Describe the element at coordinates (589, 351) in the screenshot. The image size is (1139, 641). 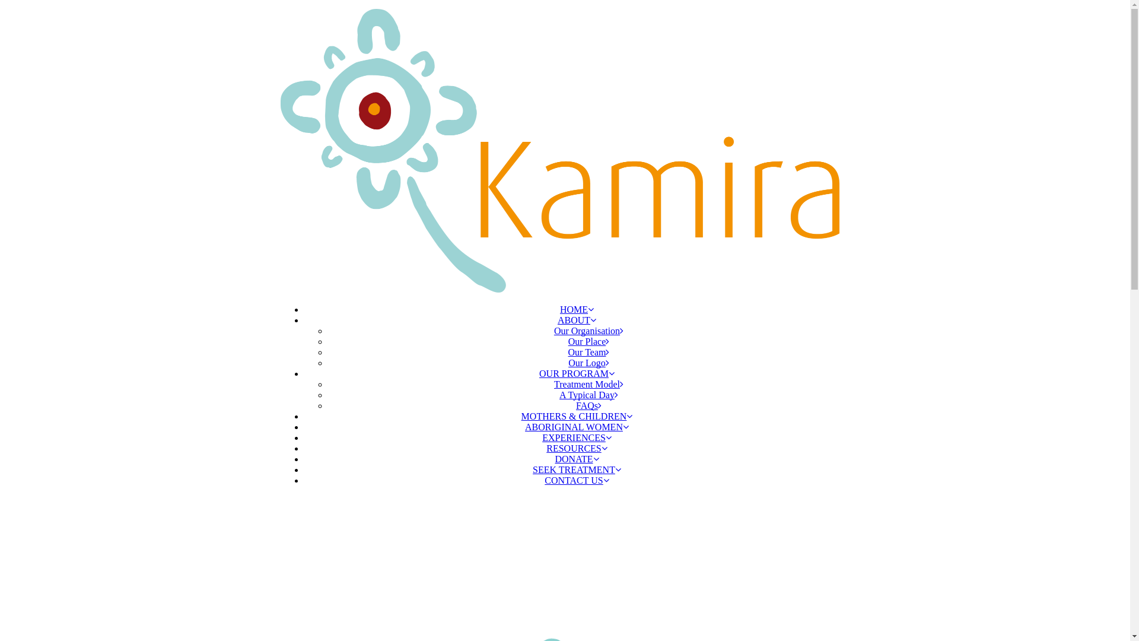
I see `Our Team` at that location.